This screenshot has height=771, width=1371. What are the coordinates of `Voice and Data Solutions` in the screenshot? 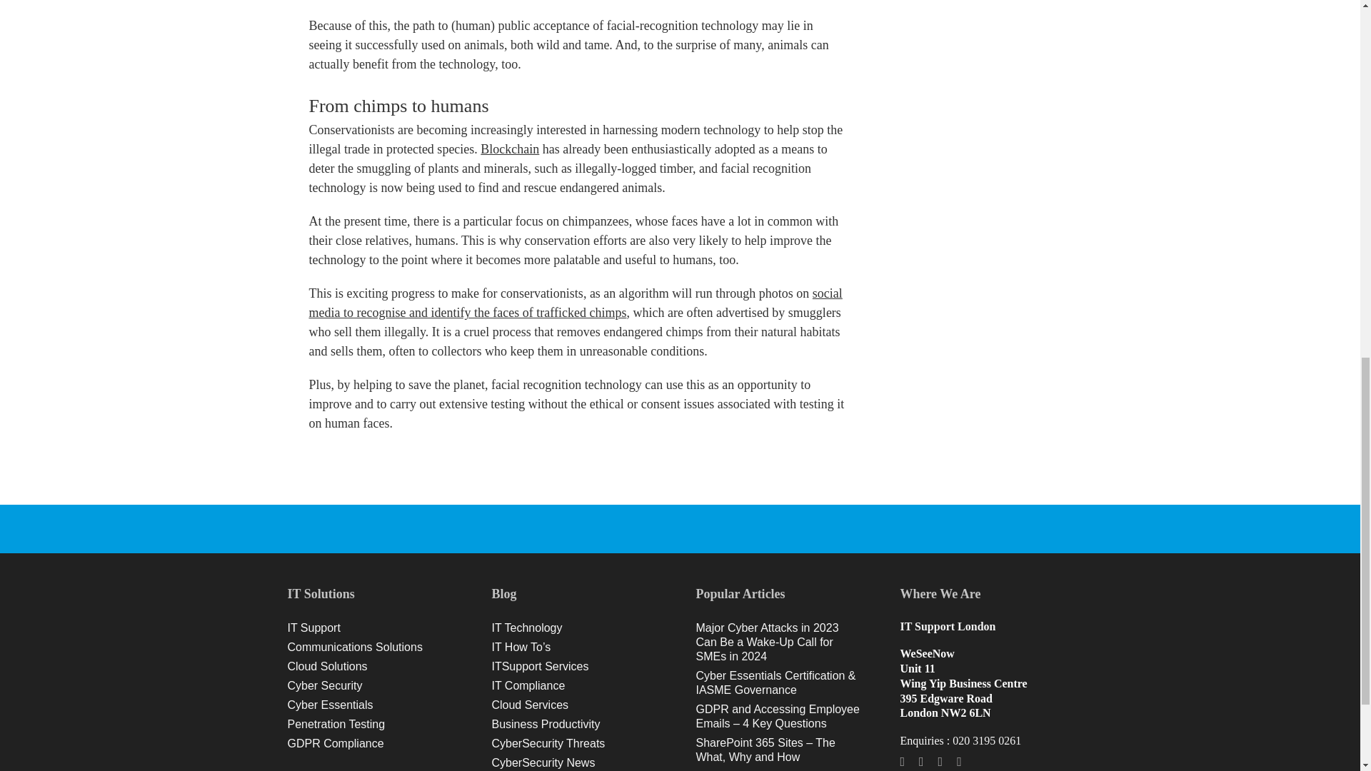 It's located at (373, 648).